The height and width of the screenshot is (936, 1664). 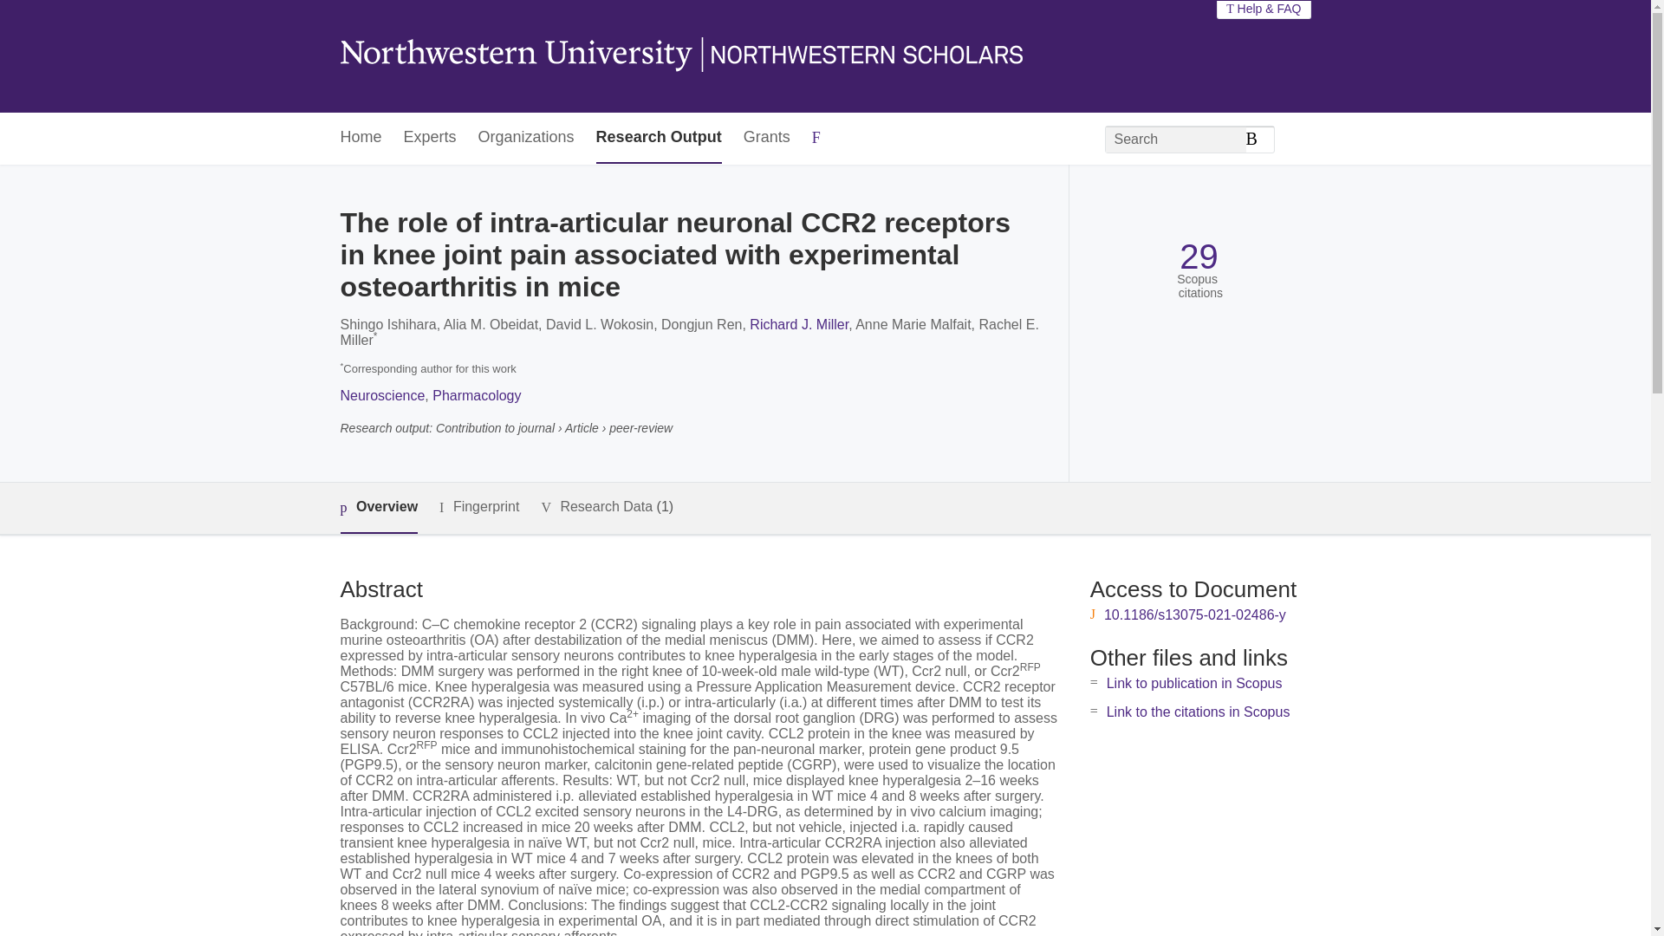 I want to click on Fingerprint, so click(x=478, y=508).